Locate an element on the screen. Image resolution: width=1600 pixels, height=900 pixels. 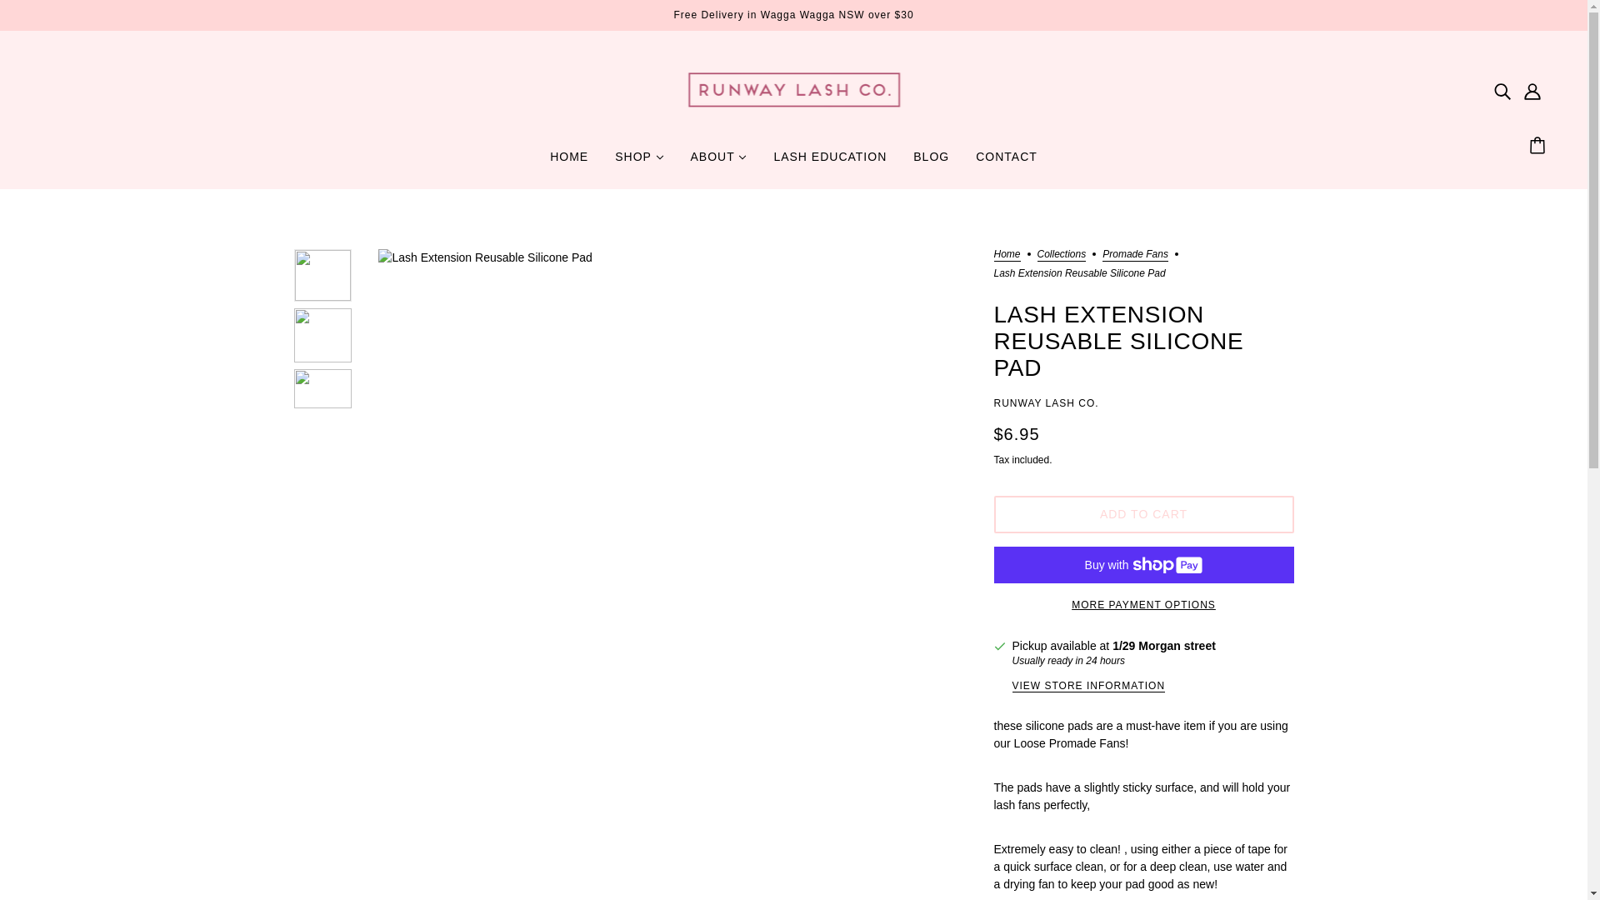
VIEW STORE INFORMATION is located at coordinates (1087, 687).